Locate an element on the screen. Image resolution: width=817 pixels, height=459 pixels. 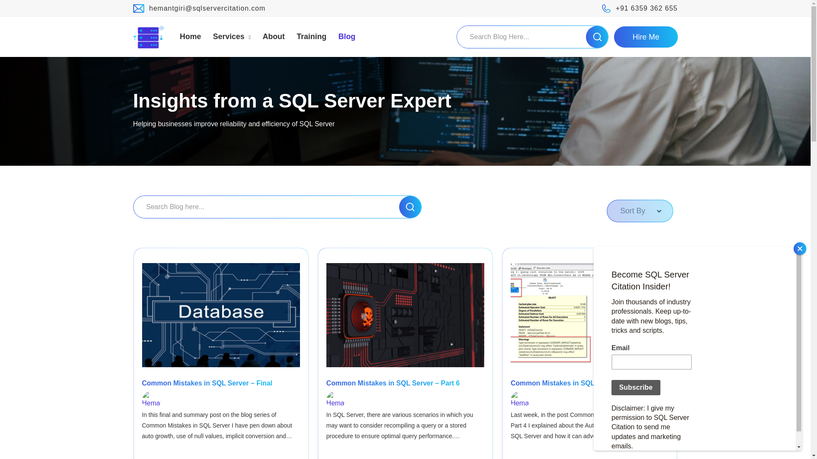
Services is located at coordinates (232, 37).